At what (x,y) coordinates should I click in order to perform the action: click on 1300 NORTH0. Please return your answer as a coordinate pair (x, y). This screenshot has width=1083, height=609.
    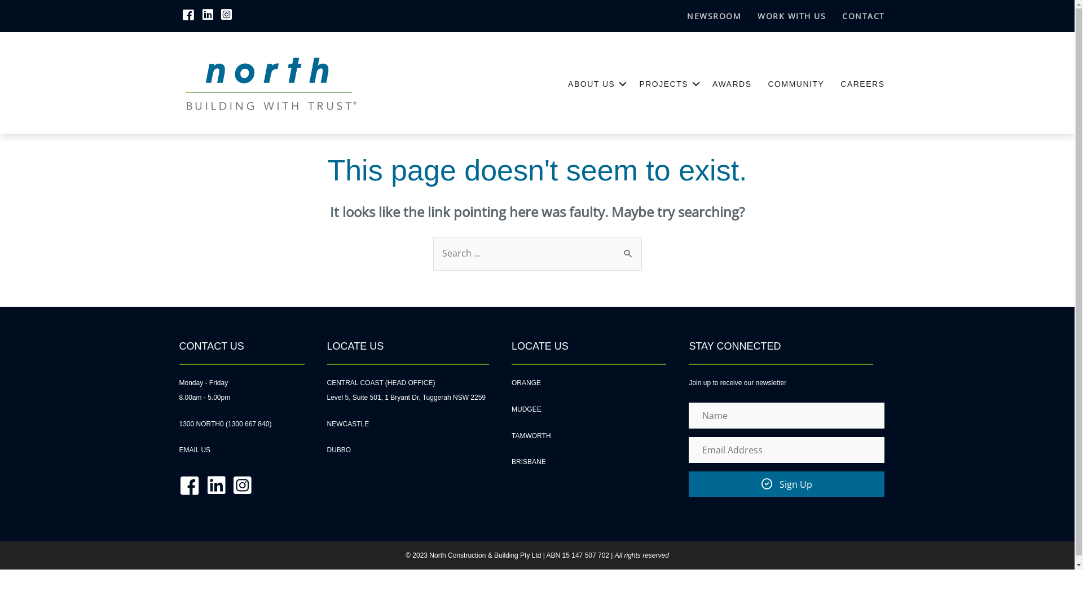
    Looking at the image, I should click on (202, 424).